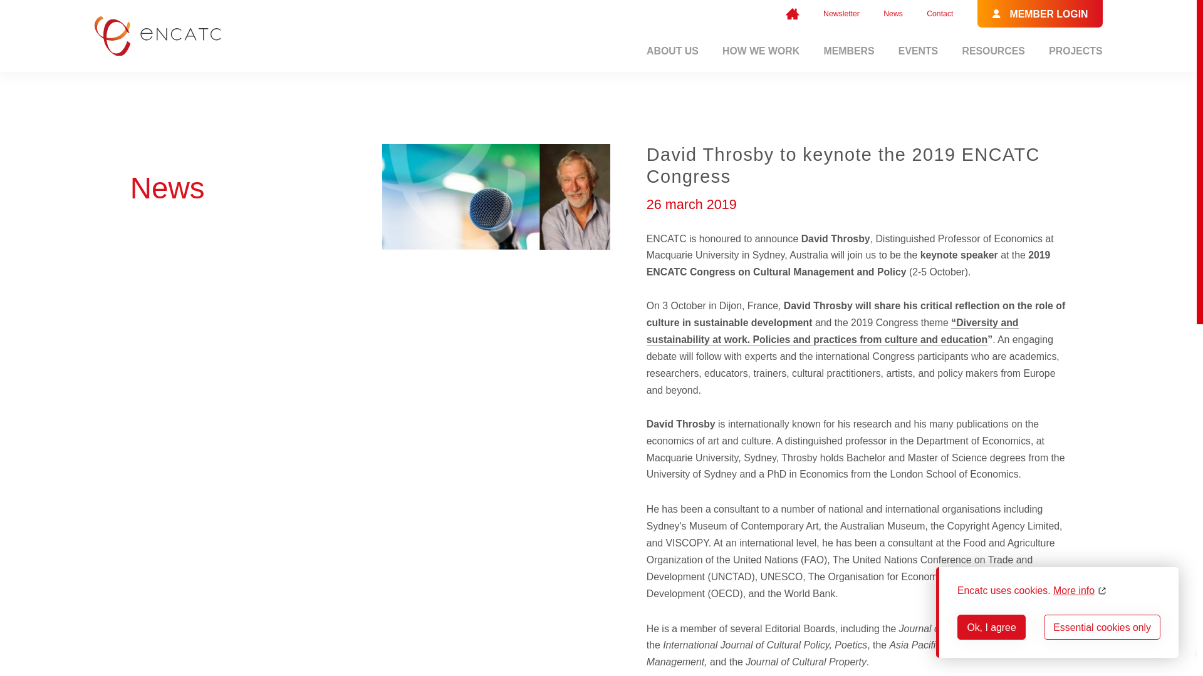 This screenshot has height=676, width=1203. What do you see at coordinates (849, 51) in the screenshot?
I see `MEMBERS` at bounding box center [849, 51].